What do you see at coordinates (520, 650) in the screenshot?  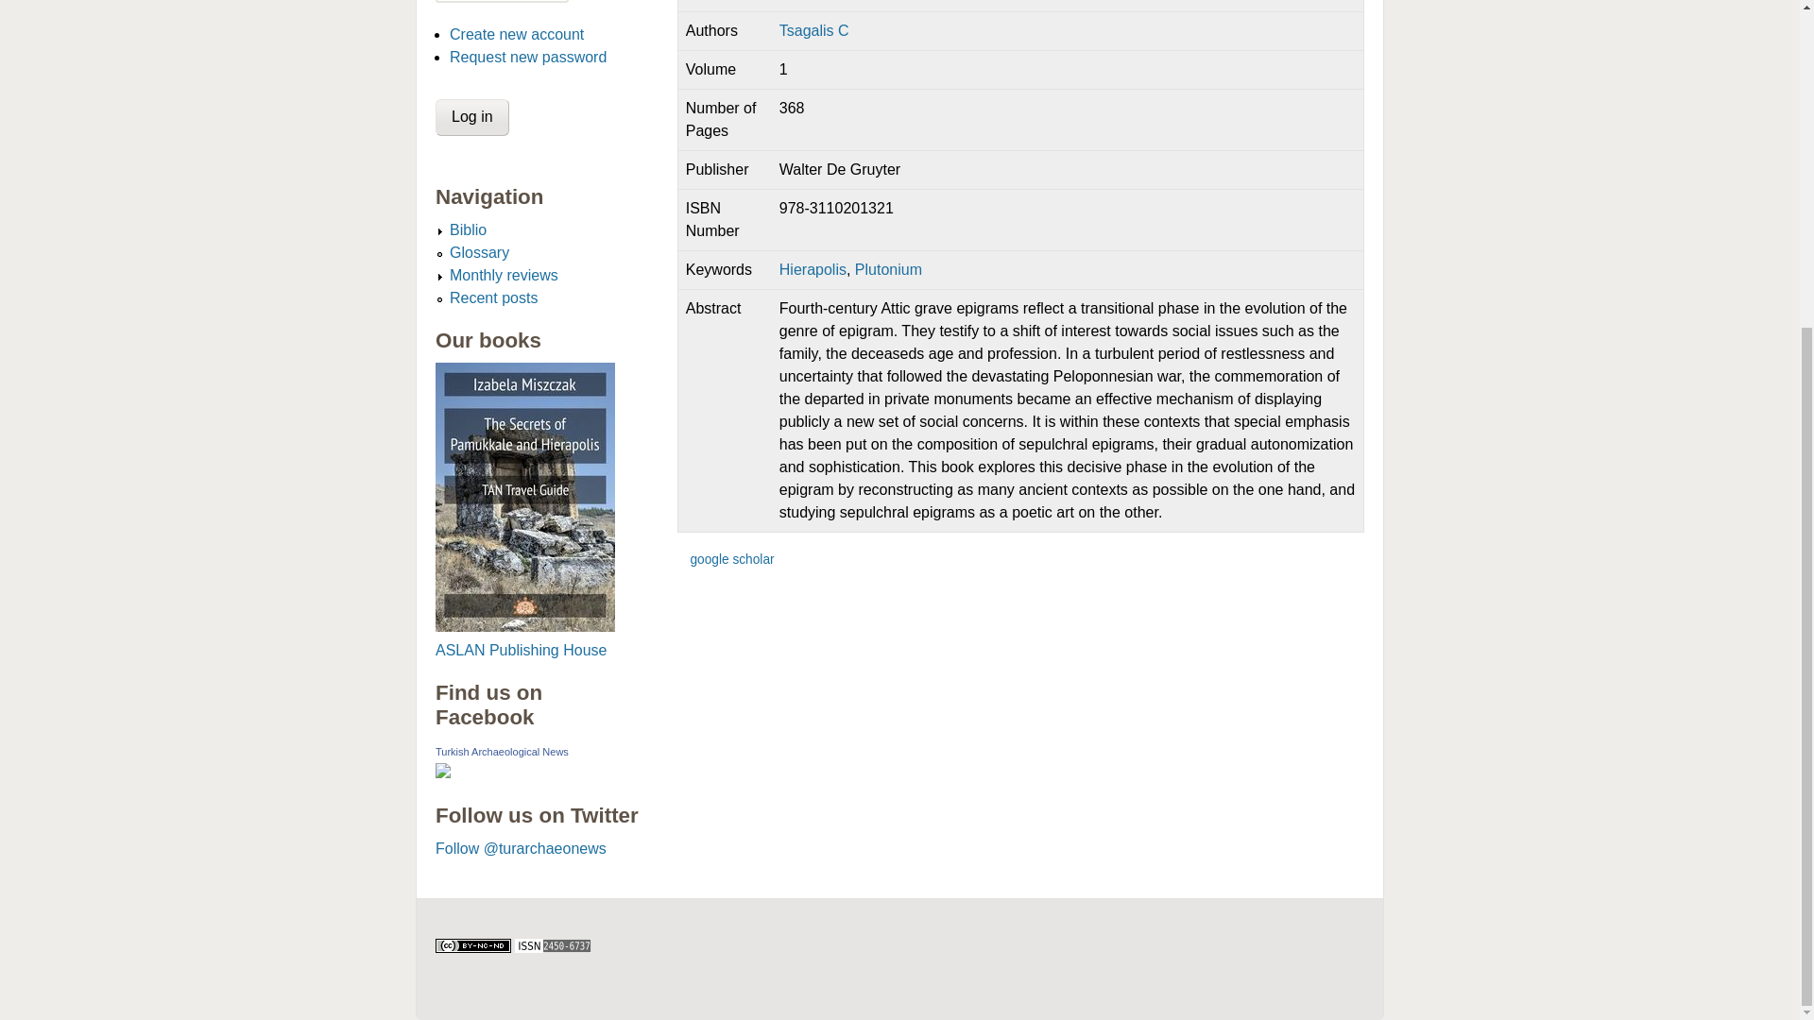 I see `ASLAN Publishing House` at bounding box center [520, 650].